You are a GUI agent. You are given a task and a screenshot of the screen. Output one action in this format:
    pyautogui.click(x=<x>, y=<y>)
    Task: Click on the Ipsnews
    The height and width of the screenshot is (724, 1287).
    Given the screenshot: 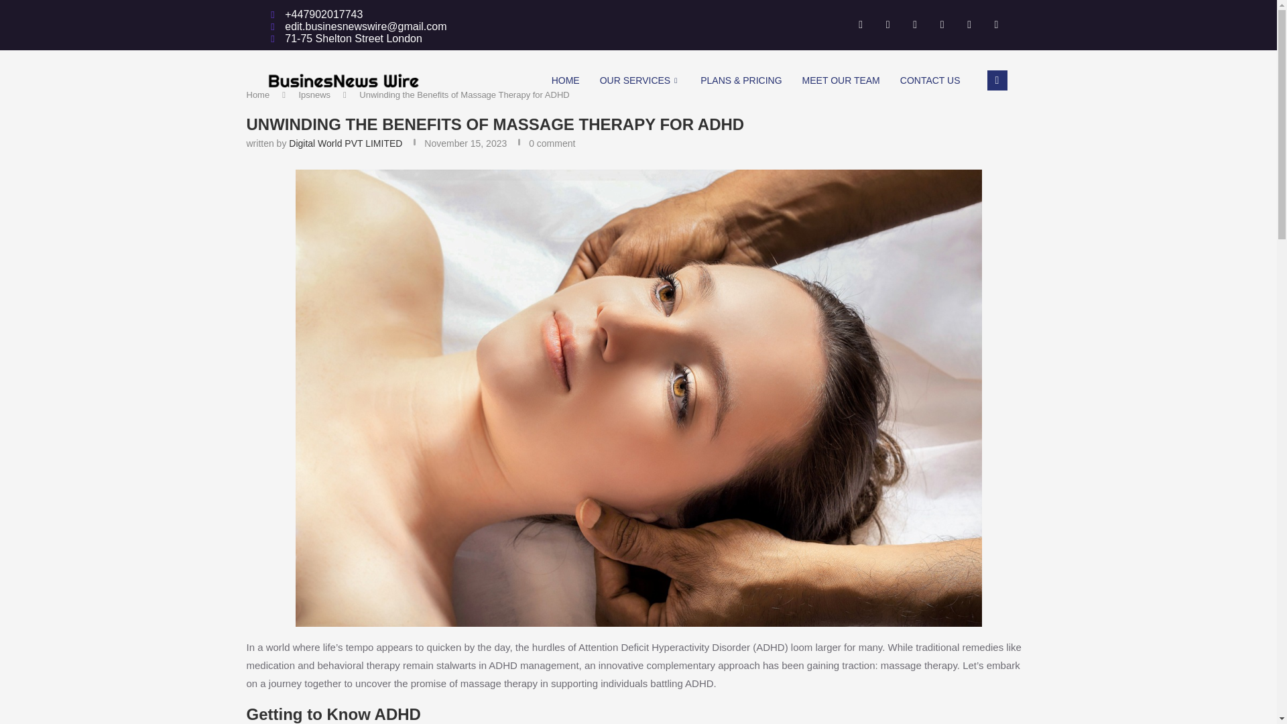 What is the action you would take?
    pyautogui.click(x=314, y=95)
    